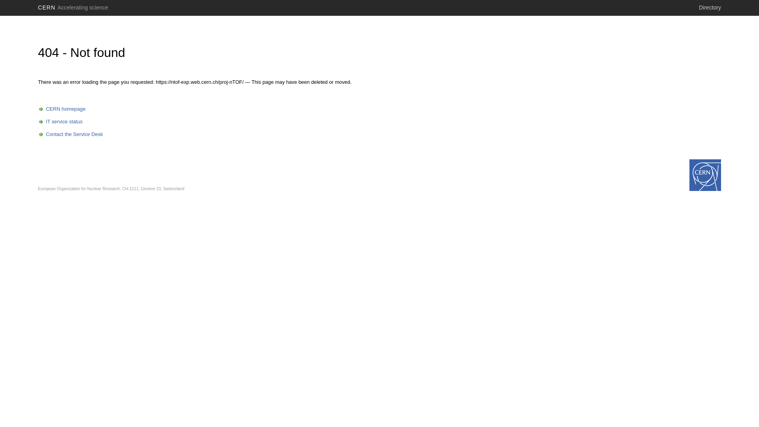 Image resolution: width=759 pixels, height=427 pixels. What do you see at coordinates (710, 8) in the screenshot?
I see `Directory` at bounding box center [710, 8].